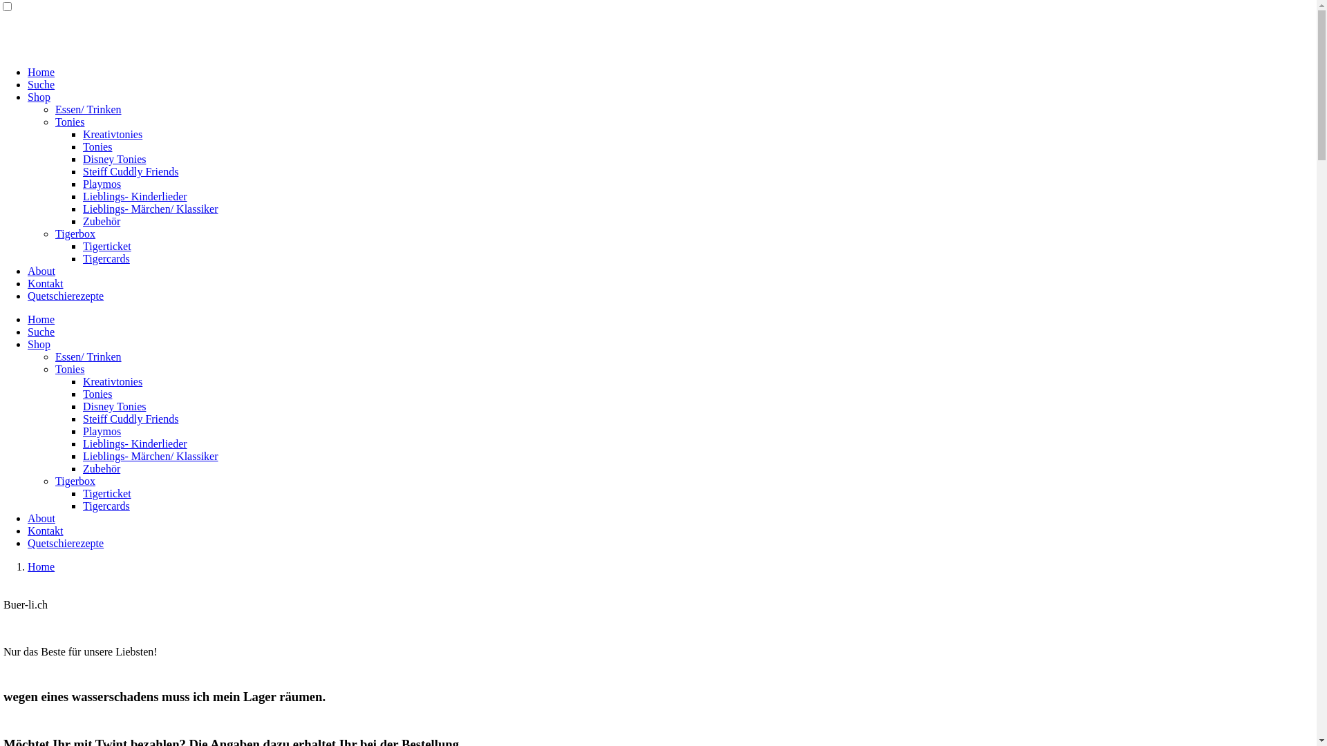  What do you see at coordinates (102, 184) in the screenshot?
I see `Playmos` at bounding box center [102, 184].